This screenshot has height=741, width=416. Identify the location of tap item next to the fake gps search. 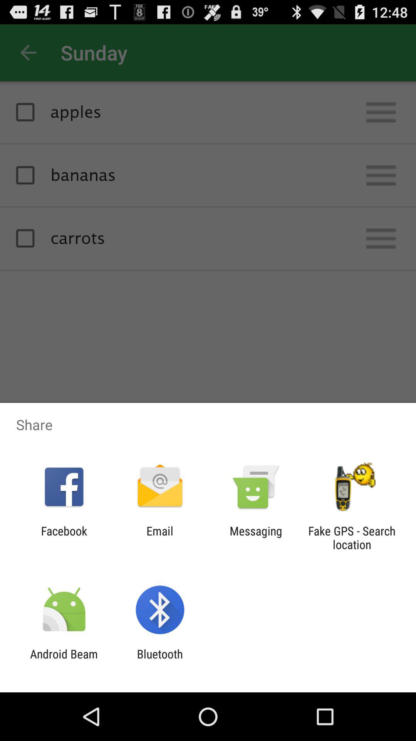
(256, 538).